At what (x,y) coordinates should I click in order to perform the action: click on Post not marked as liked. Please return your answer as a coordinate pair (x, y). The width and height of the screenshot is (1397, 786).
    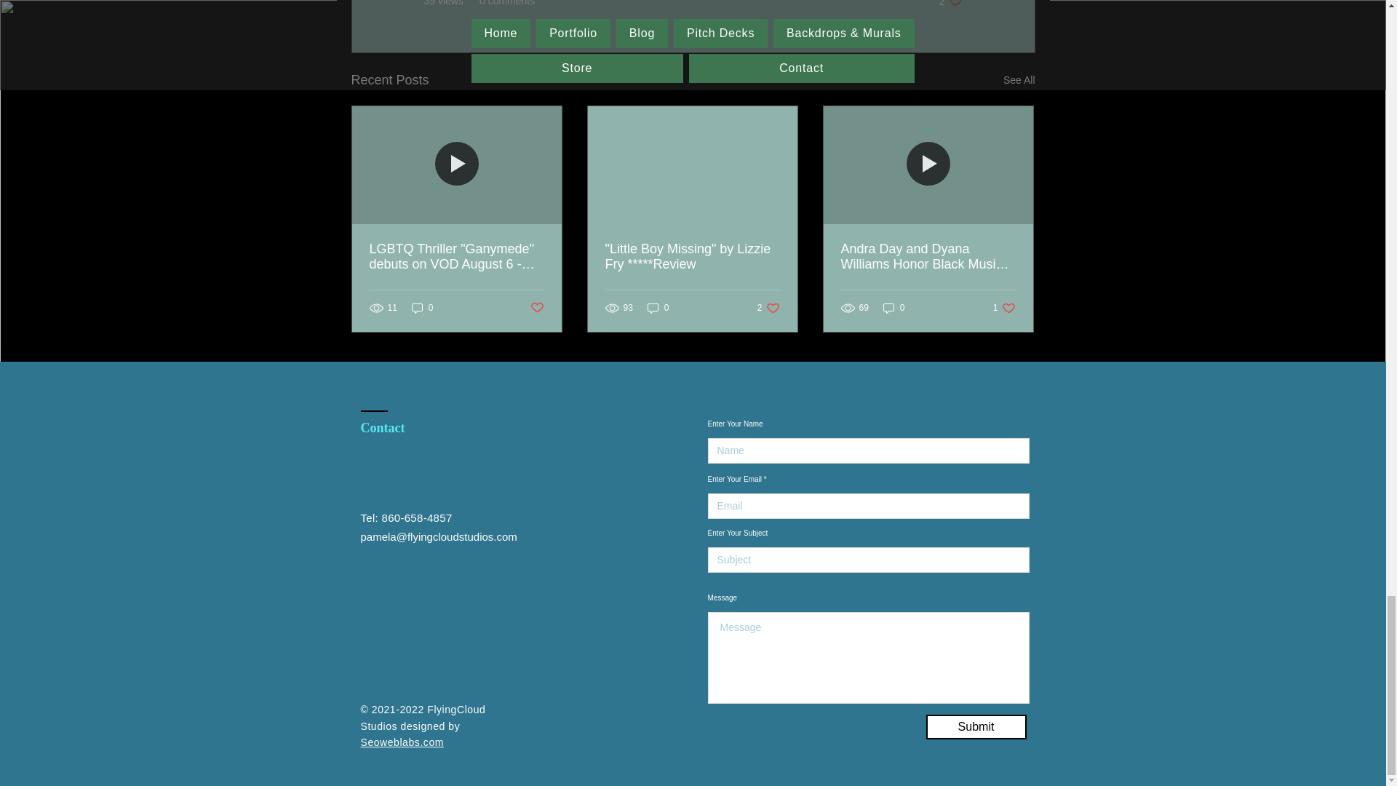
    Looking at the image, I should click on (536, 308).